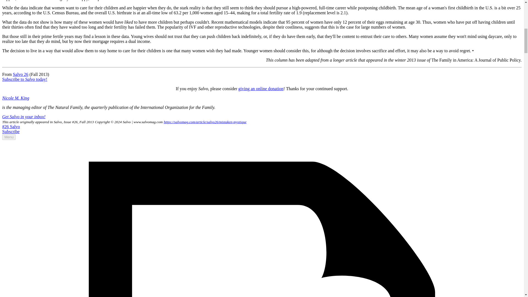 The width and height of the screenshot is (528, 297). What do you see at coordinates (24, 117) in the screenshot?
I see `Get Salvo in your inbox!` at bounding box center [24, 117].